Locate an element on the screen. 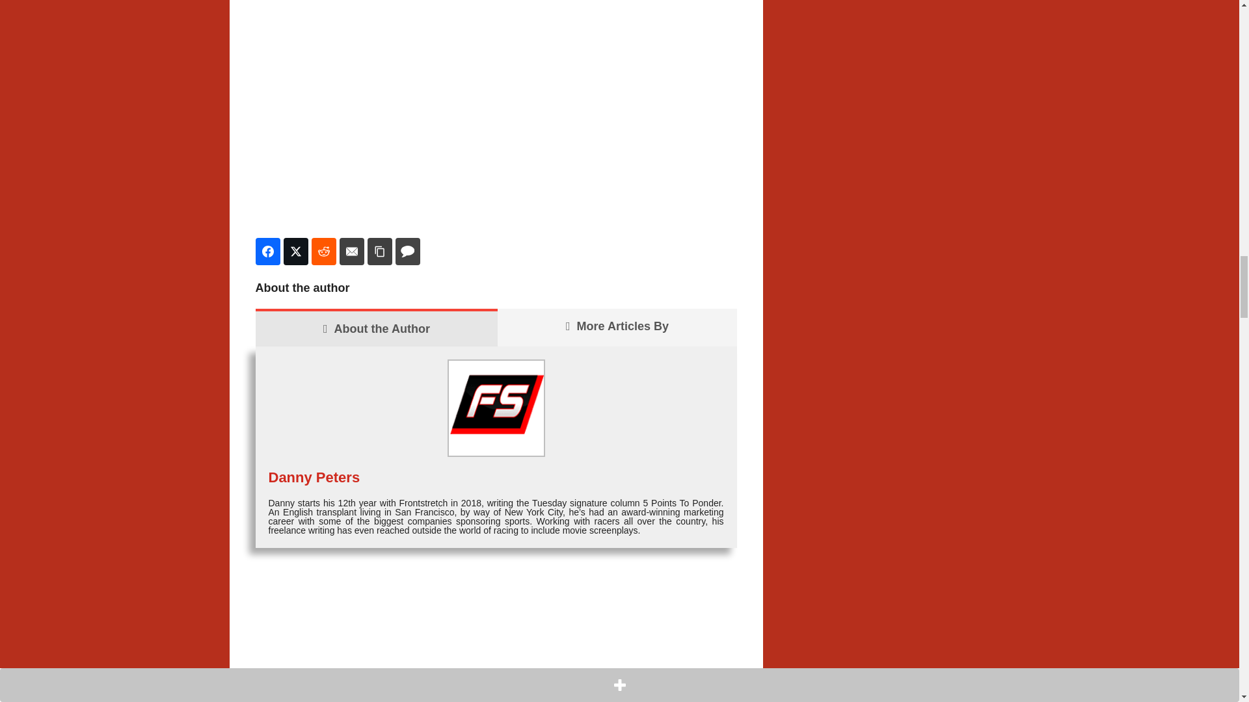 Image resolution: width=1249 pixels, height=702 pixels. Share on Copy Link is located at coordinates (379, 252).